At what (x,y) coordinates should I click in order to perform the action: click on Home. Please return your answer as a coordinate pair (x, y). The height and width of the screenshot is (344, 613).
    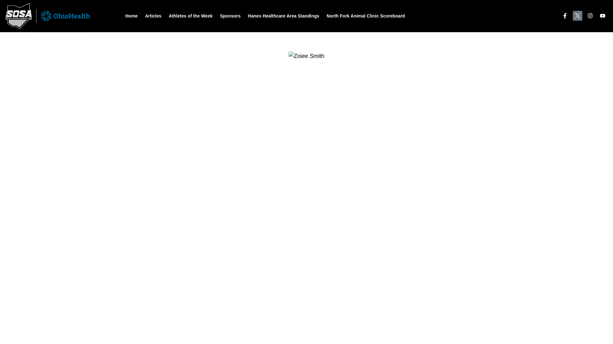
    Looking at the image, I should click on (131, 16).